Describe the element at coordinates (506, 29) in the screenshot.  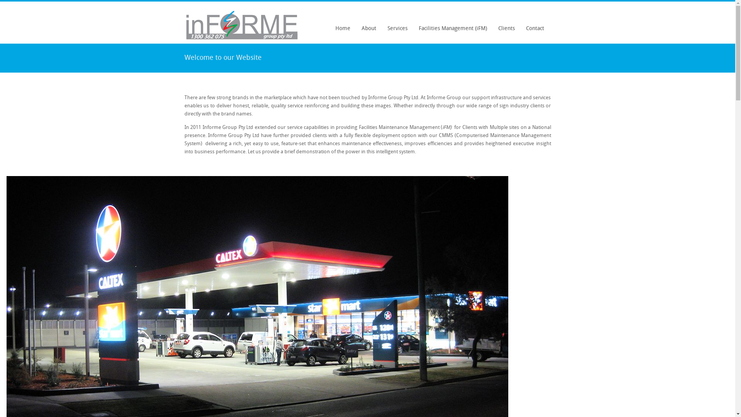
I see `Clients` at that location.